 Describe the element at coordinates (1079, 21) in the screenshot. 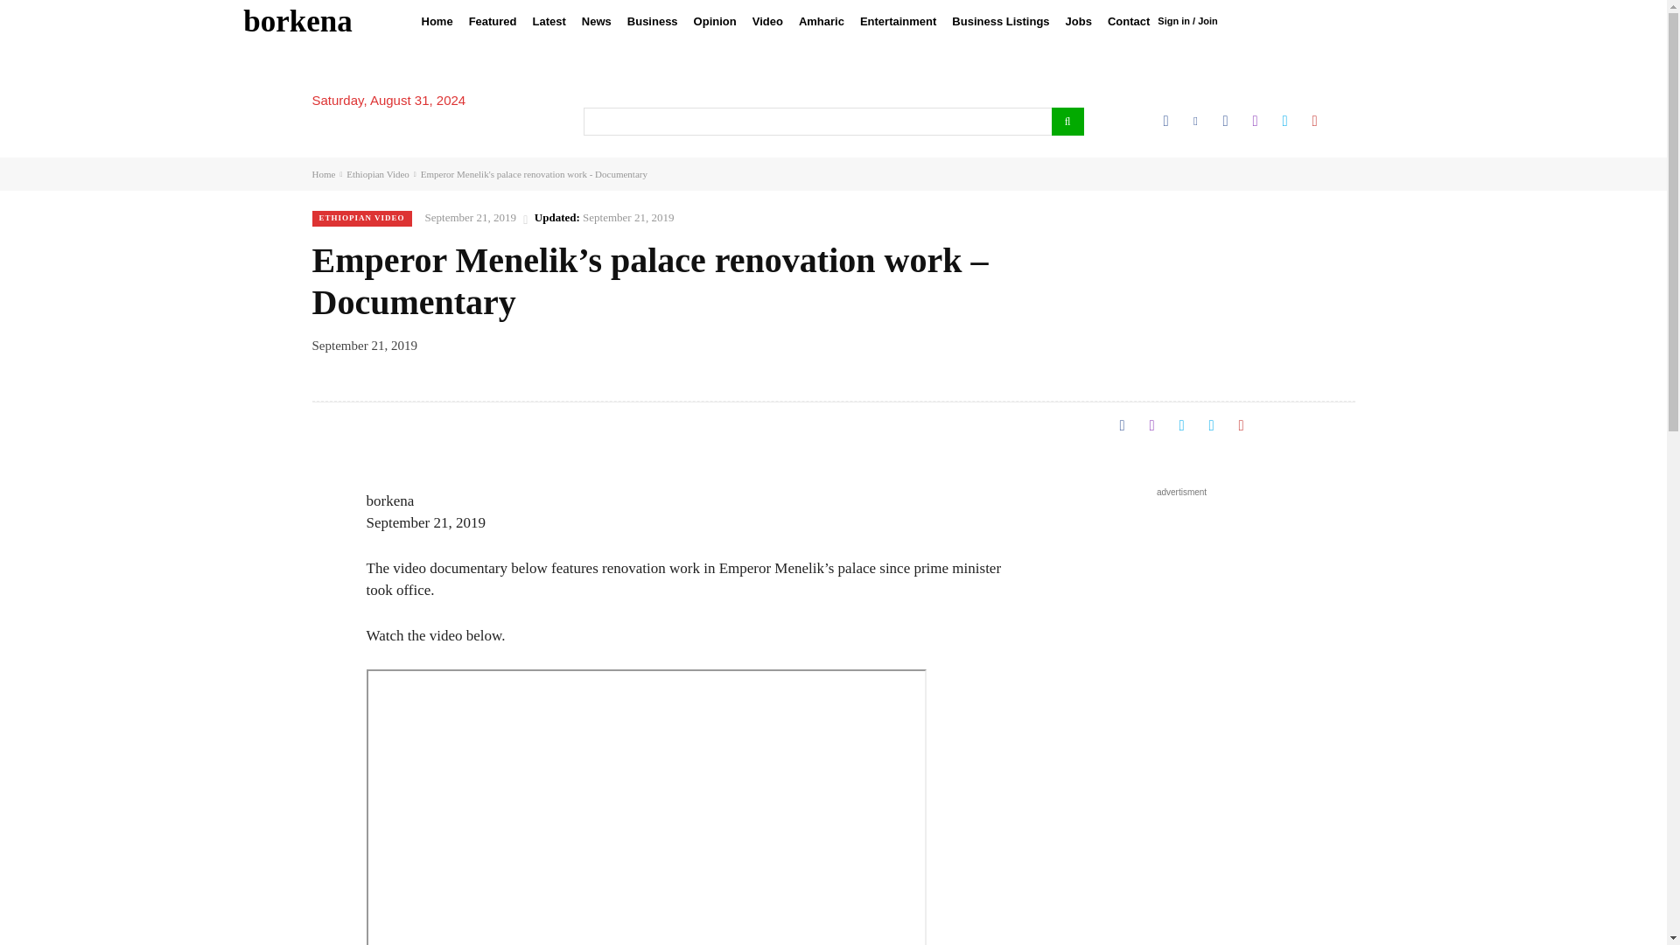

I see `Jobs` at that location.